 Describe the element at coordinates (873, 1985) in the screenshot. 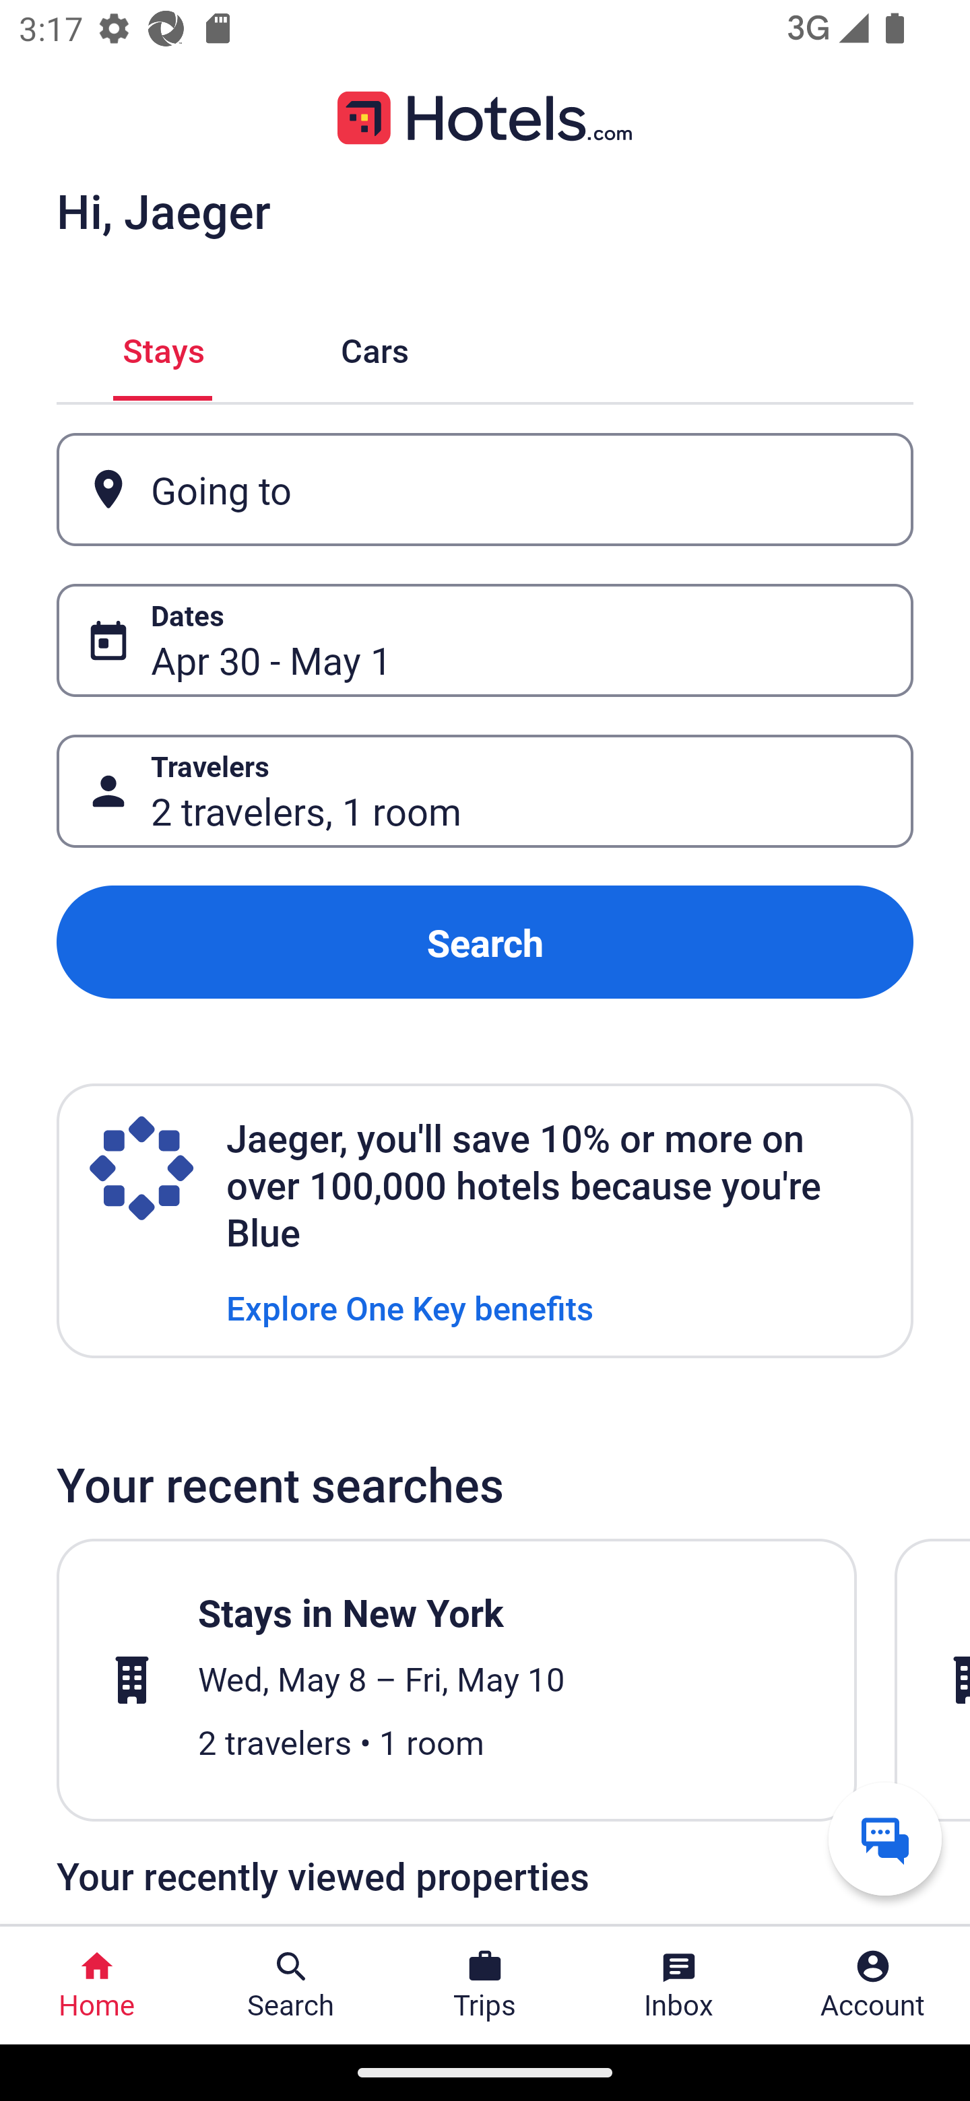

I see `Account Profile. Button` at that location.